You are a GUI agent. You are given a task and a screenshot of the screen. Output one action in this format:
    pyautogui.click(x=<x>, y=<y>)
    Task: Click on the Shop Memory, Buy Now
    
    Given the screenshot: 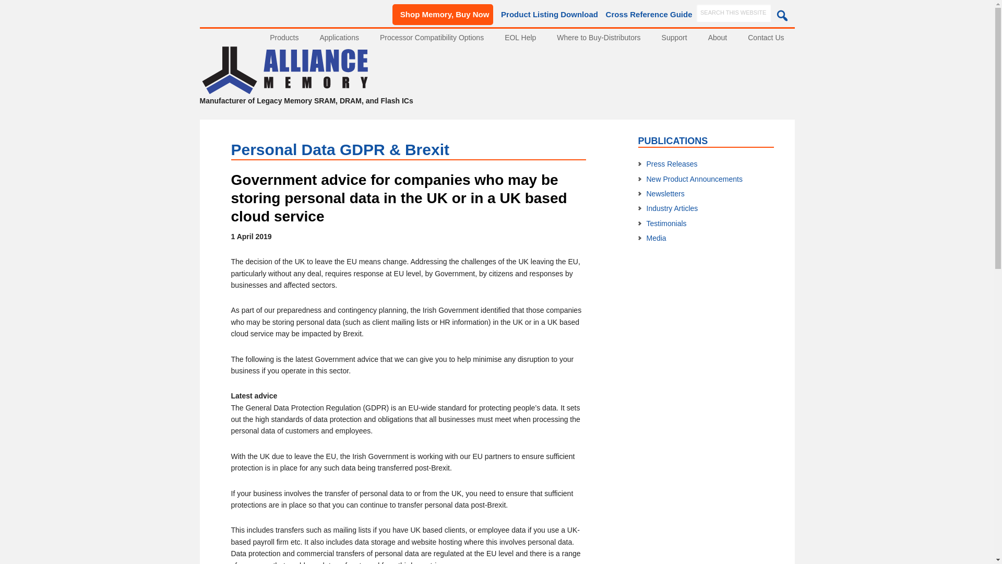 What is the action you would take?
    pyautogui.click(x=443, y=14)
    